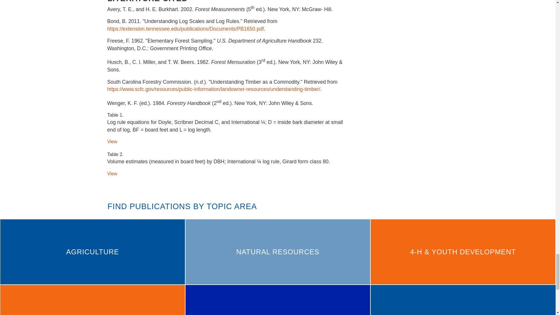 This screenshot has height=315, width=560. Describe the element at coordinates (112, 141) in the screenshot. I see `View` at that location.